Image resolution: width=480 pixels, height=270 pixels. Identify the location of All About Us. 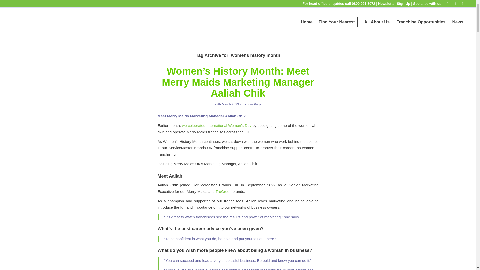
(377, 22).